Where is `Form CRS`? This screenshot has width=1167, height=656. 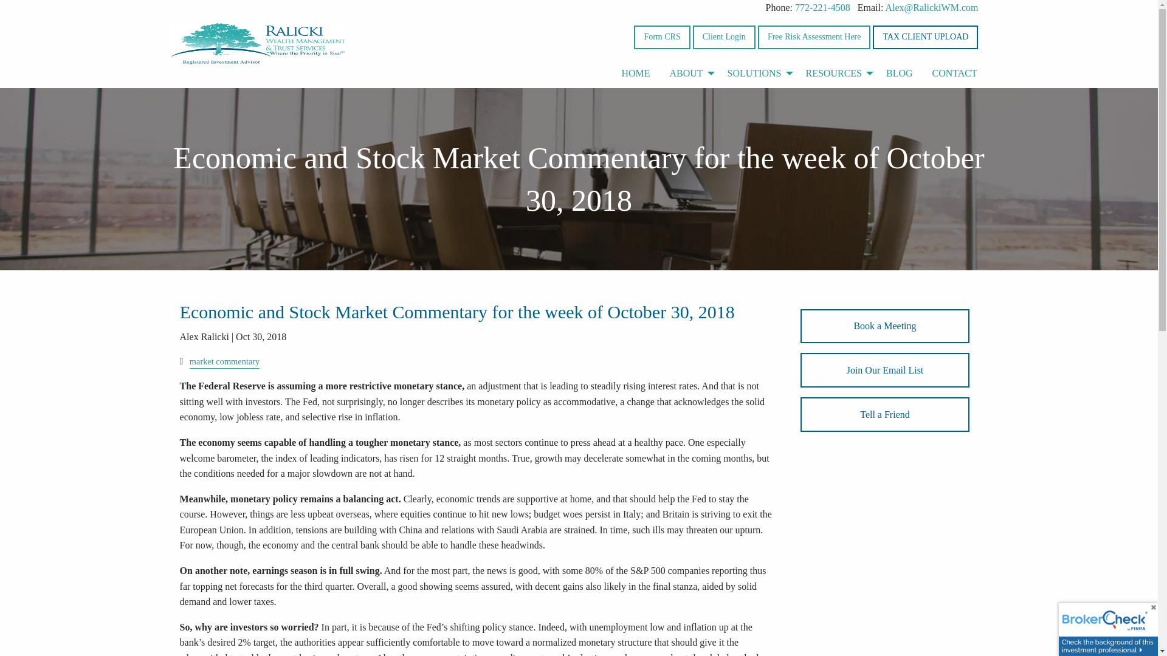 Form CRS is located at coordinates (661, 38).